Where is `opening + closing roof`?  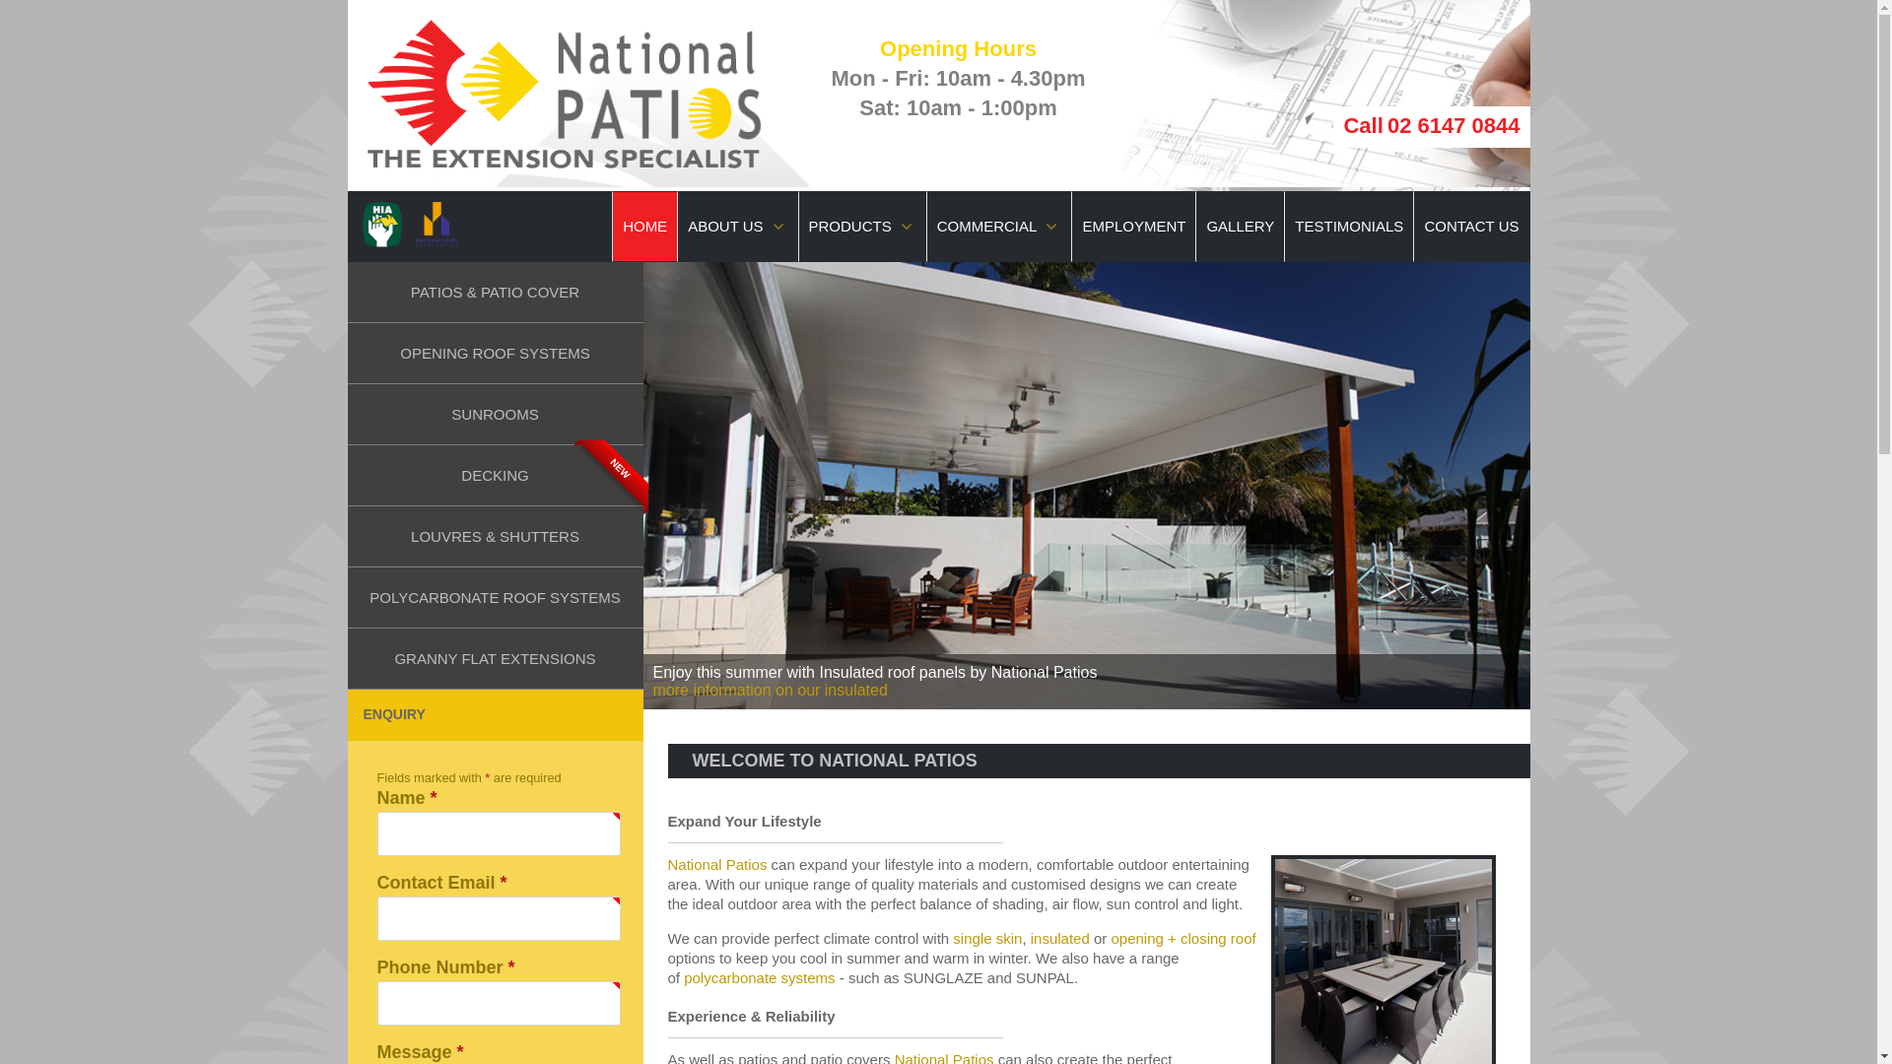
opening + closing roof is located at coordinates (1182, 938).